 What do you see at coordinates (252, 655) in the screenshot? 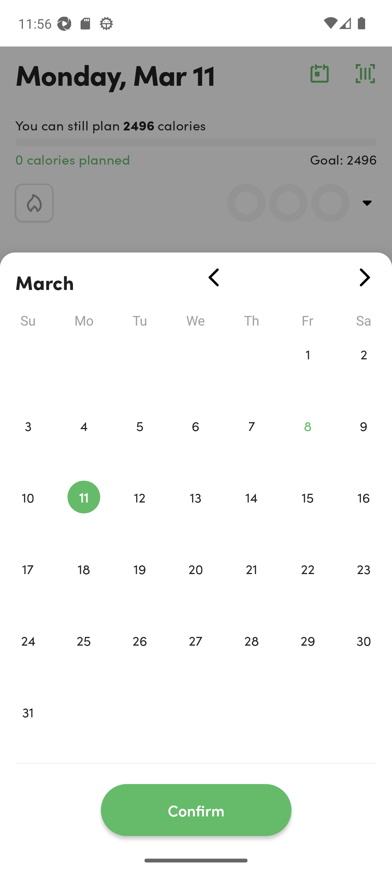
I see `28` at bounding box center [252, 655].